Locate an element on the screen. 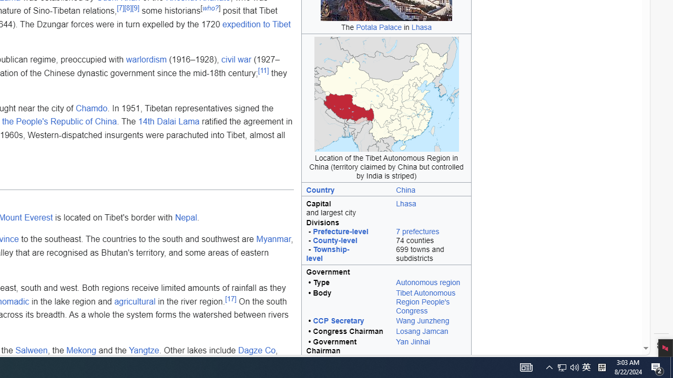 This screenshot has height=378, width=673. Tibet Autonomous Region People's Congress is located at coordinates (425, 301).